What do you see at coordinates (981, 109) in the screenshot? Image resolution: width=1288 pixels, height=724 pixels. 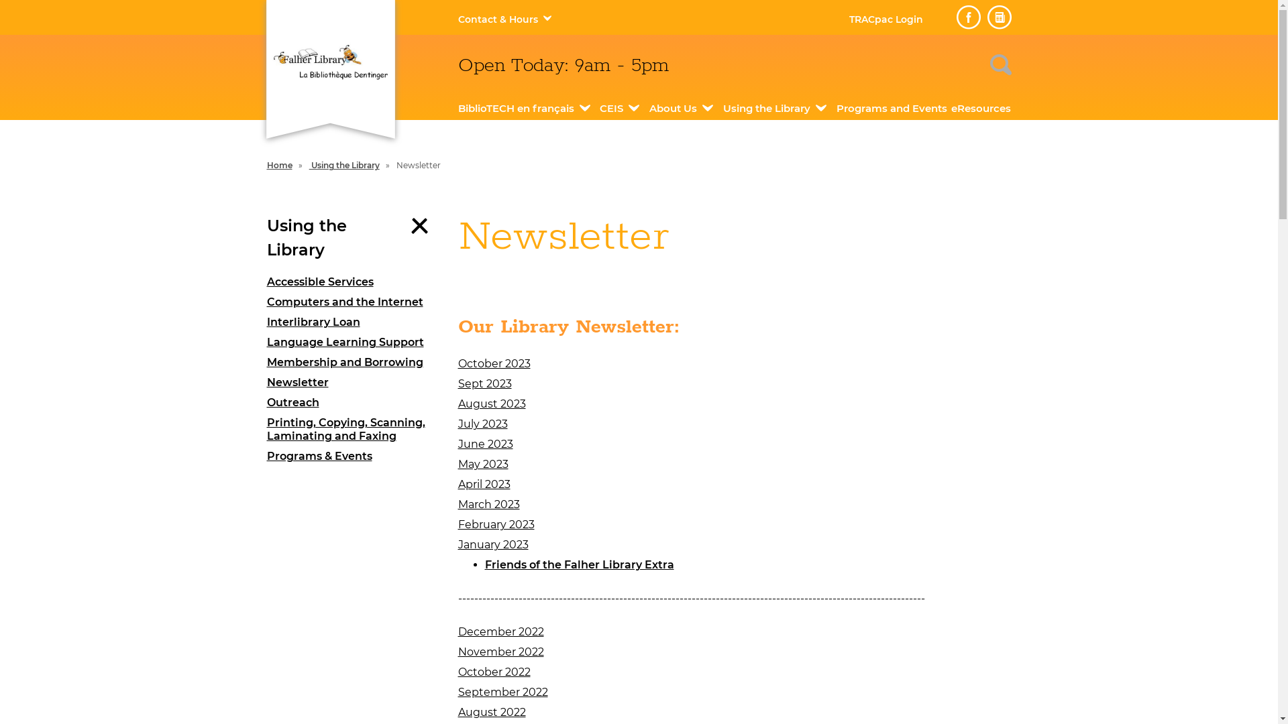 I see `eResources` at bounding box center [981, 109].